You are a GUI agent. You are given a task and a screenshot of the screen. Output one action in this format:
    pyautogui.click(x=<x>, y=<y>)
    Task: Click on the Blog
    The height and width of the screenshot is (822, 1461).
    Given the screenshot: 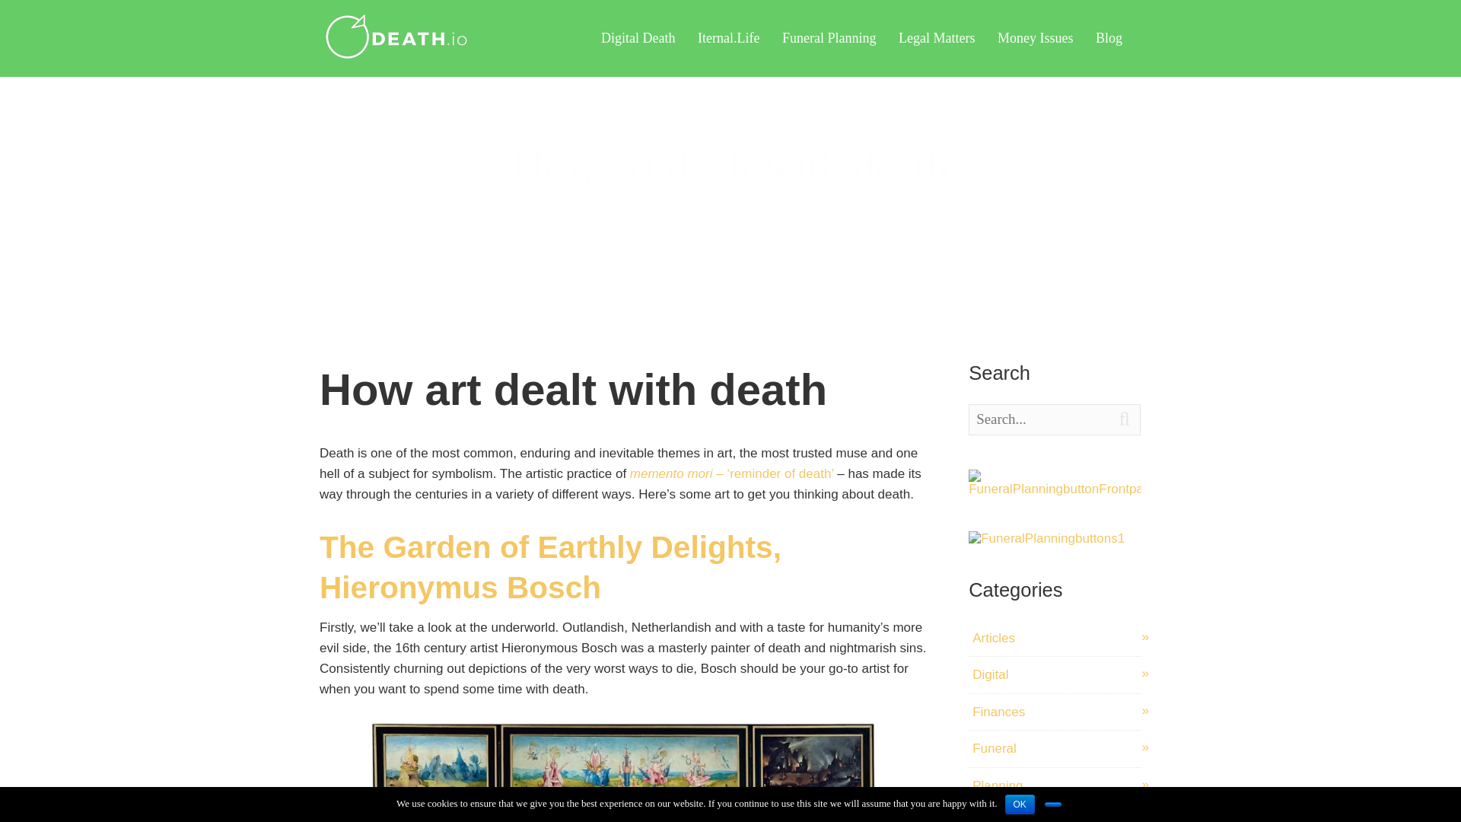 What is the action you would take?
    pyautogui.click(x=1109, y=38)
    